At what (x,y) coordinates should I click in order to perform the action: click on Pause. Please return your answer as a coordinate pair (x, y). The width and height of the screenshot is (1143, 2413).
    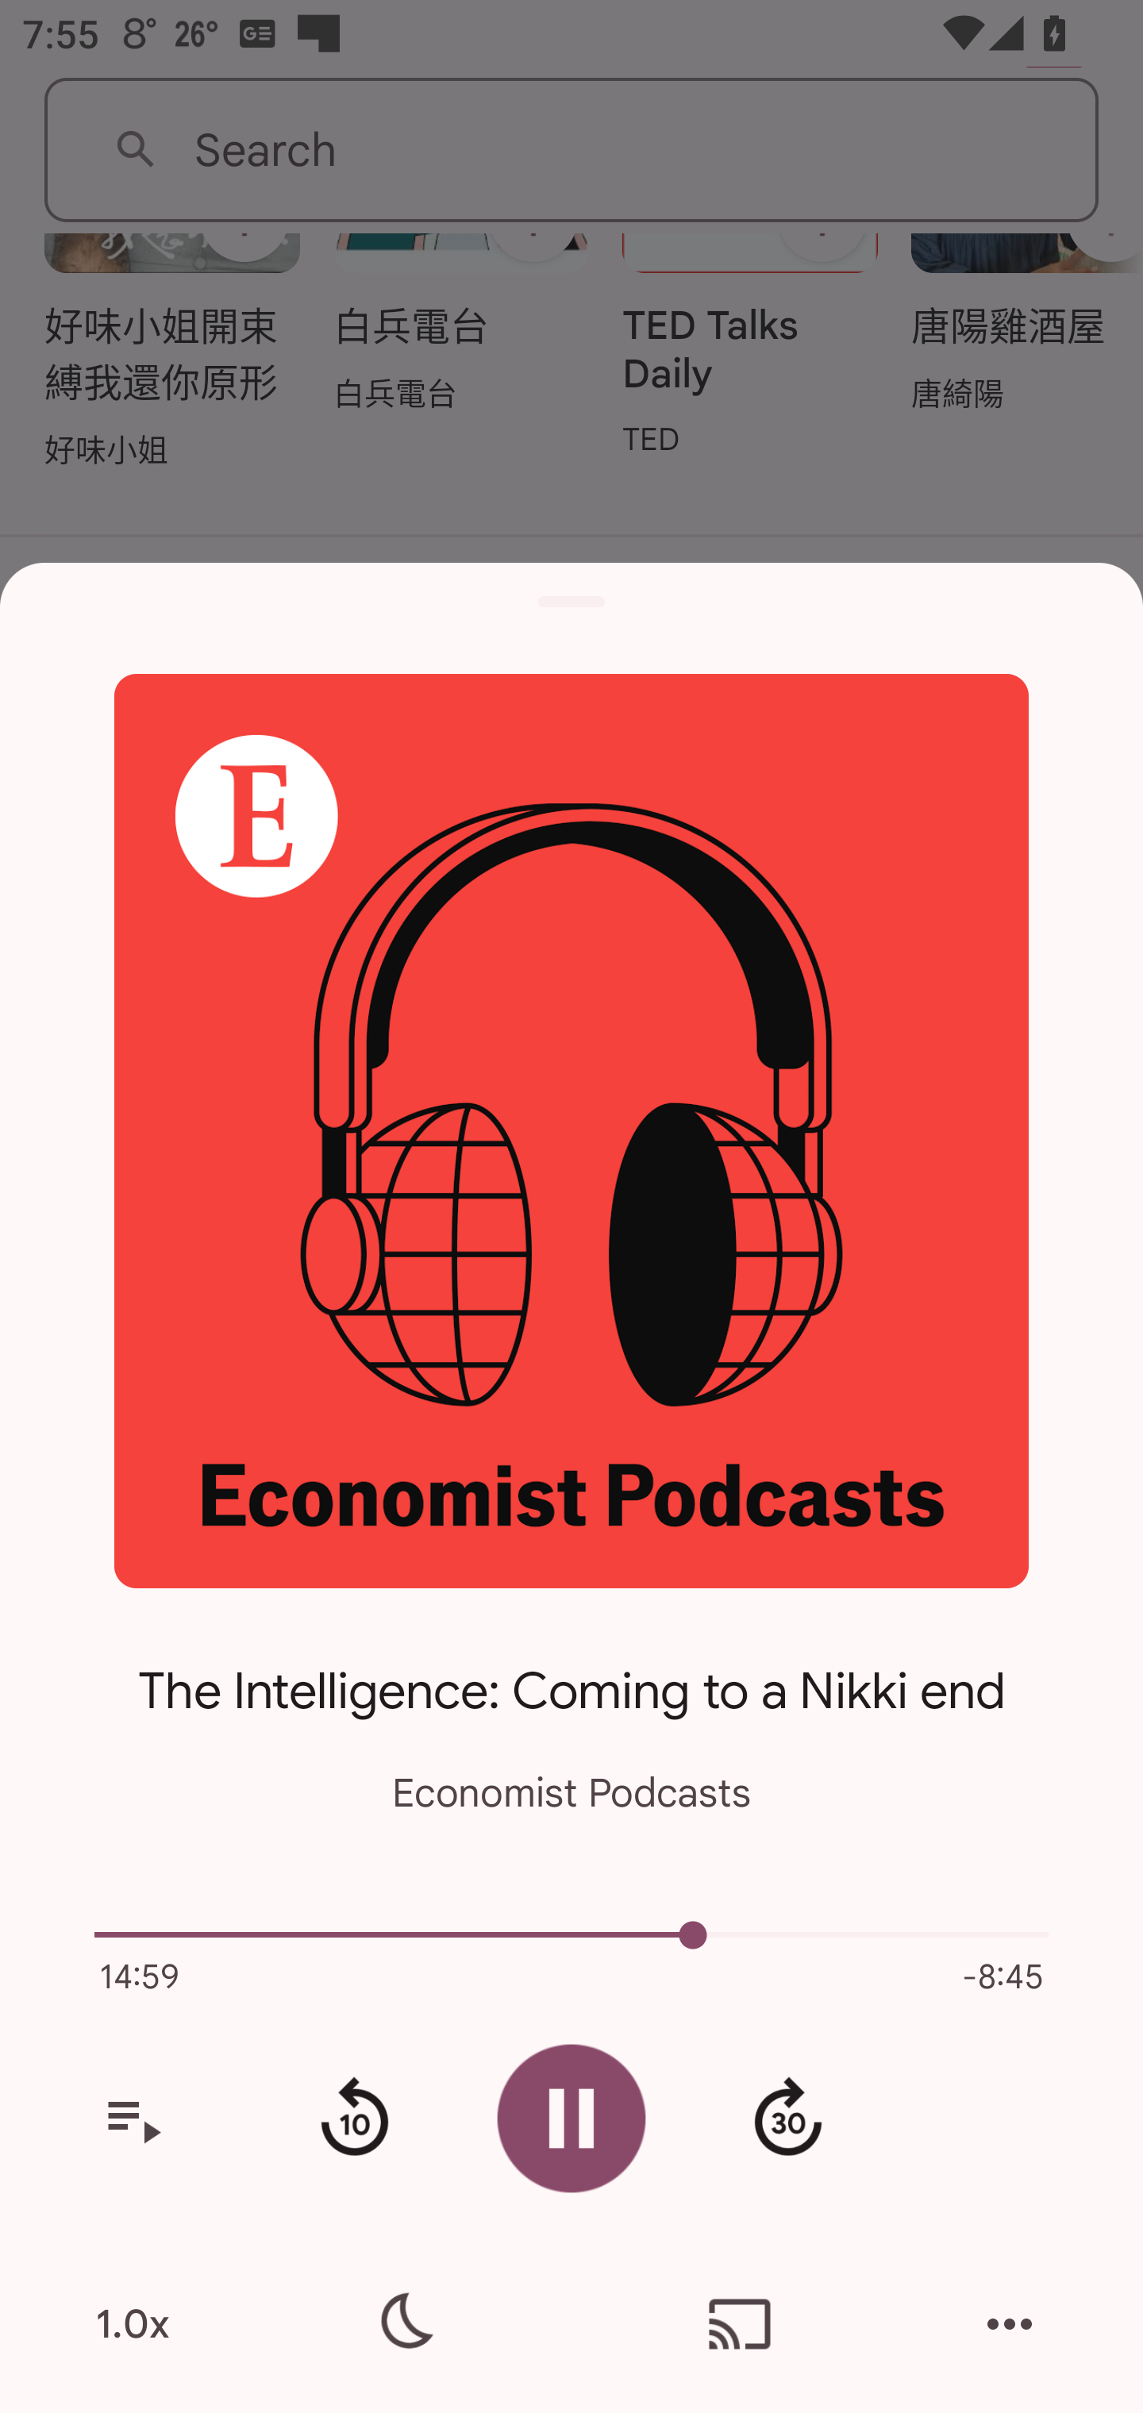
    Looking at the image, I should click on (571, 2118).